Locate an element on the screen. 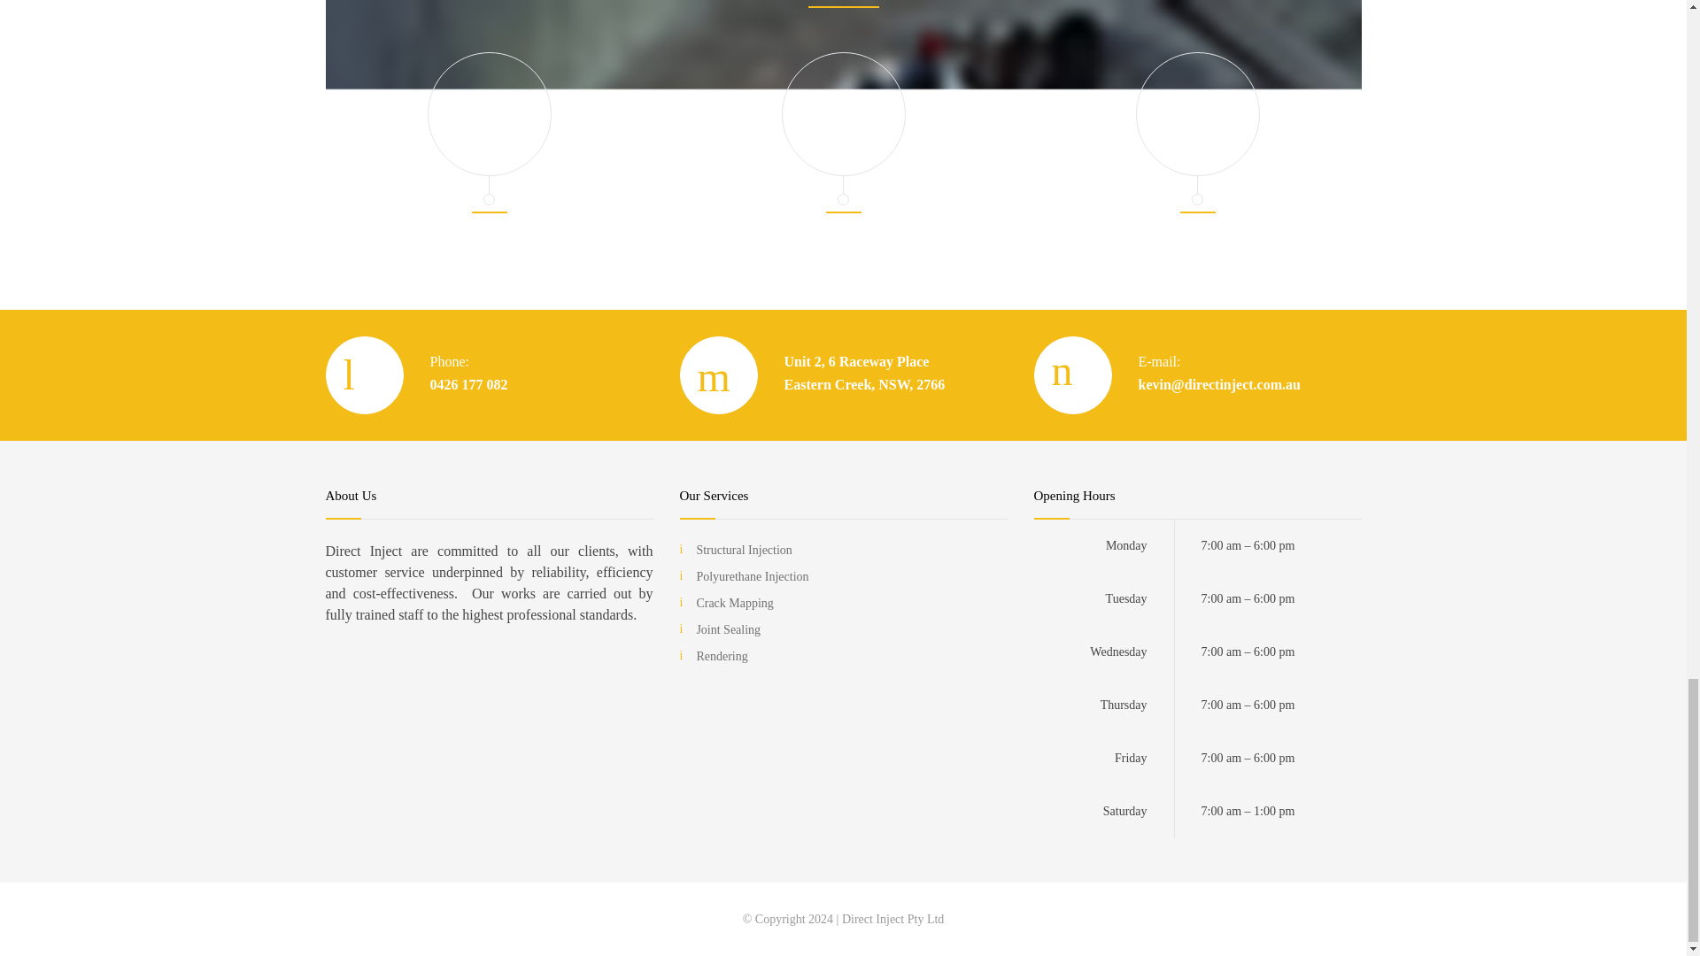  Crack Mapping is located at coordinates (734, 603).